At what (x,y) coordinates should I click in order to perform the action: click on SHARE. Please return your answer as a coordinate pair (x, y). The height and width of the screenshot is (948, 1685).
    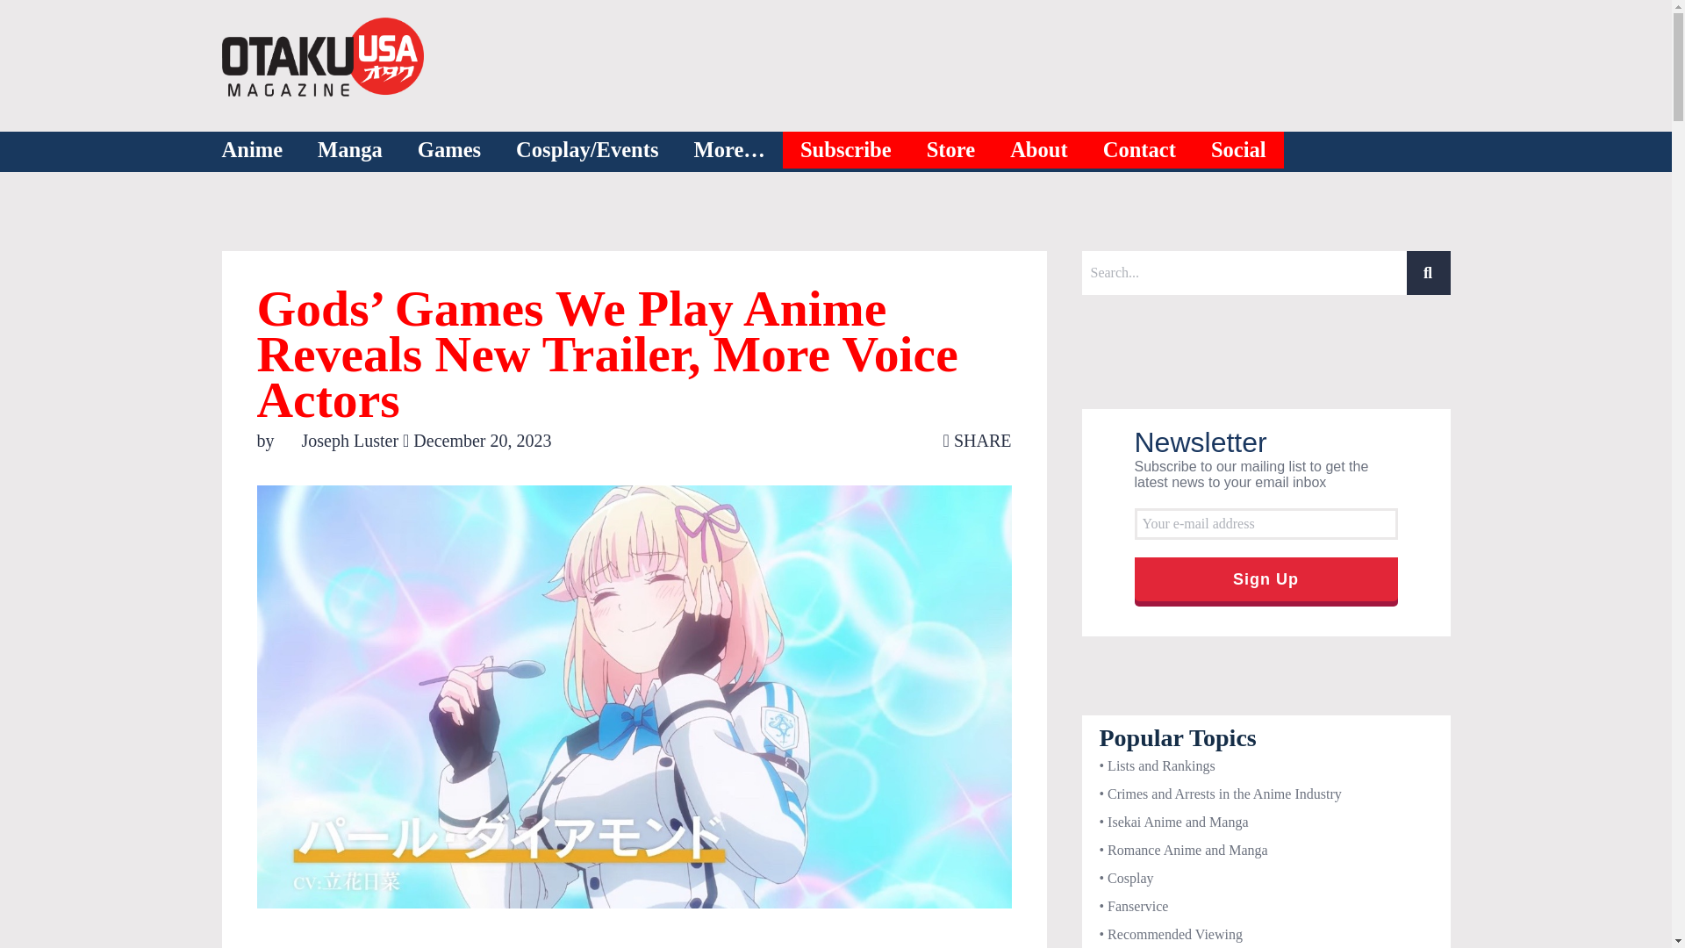
    Looking at the image, I should click on (978, 441).